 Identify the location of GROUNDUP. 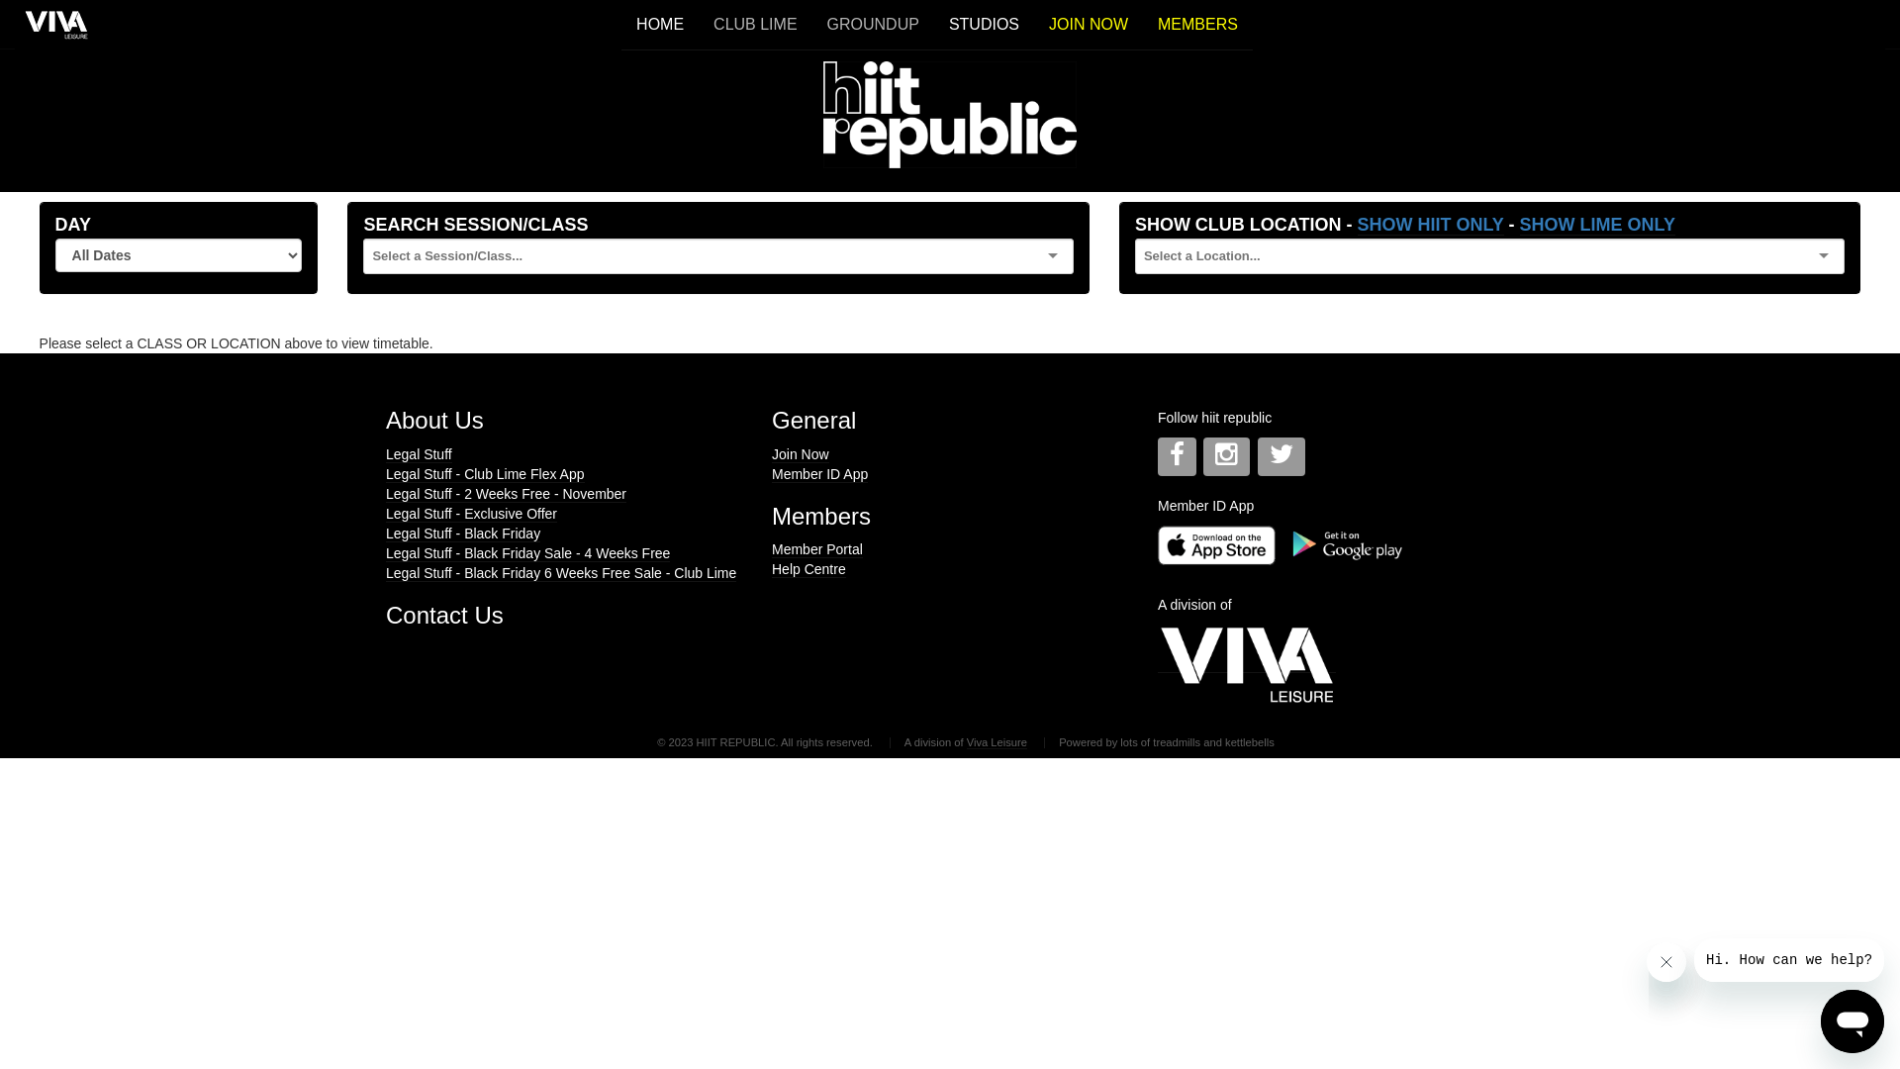
(873, 26).